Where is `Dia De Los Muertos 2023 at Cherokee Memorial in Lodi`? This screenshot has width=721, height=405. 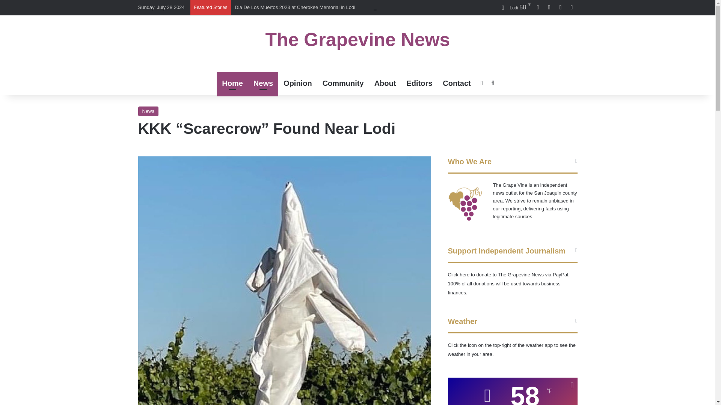 Dia De Los Muertos 2023 at Cherokee Memorial in Lodi is located at coordinates (295, 7).